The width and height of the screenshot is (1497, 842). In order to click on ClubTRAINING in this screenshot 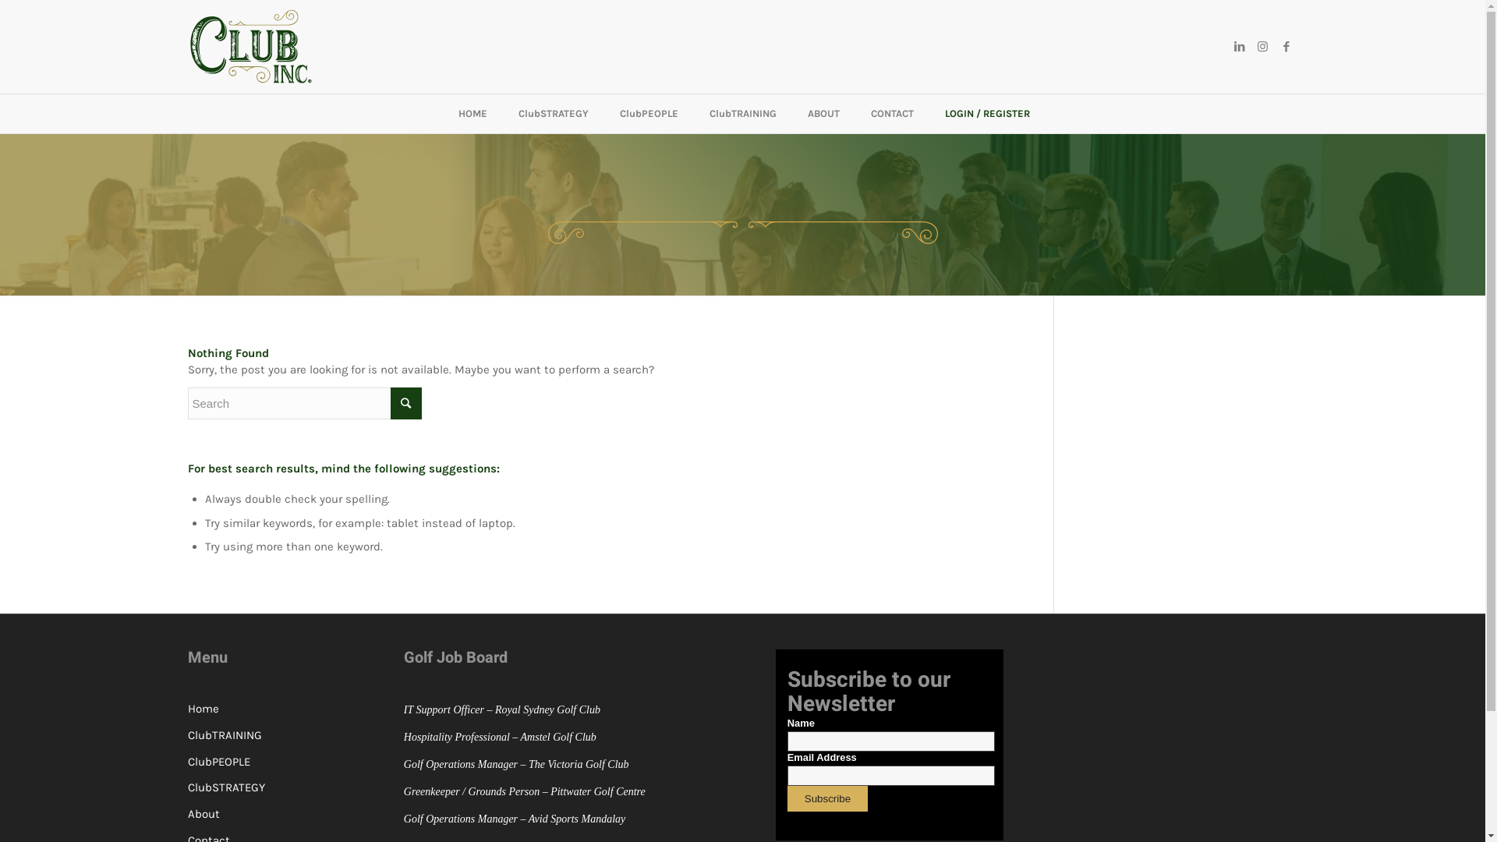, I will do `click(743, 114)`.